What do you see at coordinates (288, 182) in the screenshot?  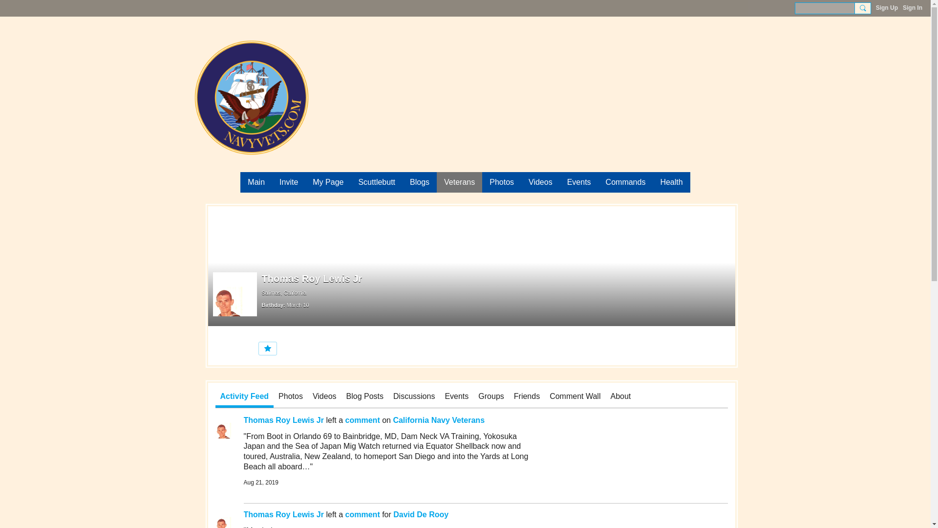 I see `Invite` at bounding box center [288, 182].